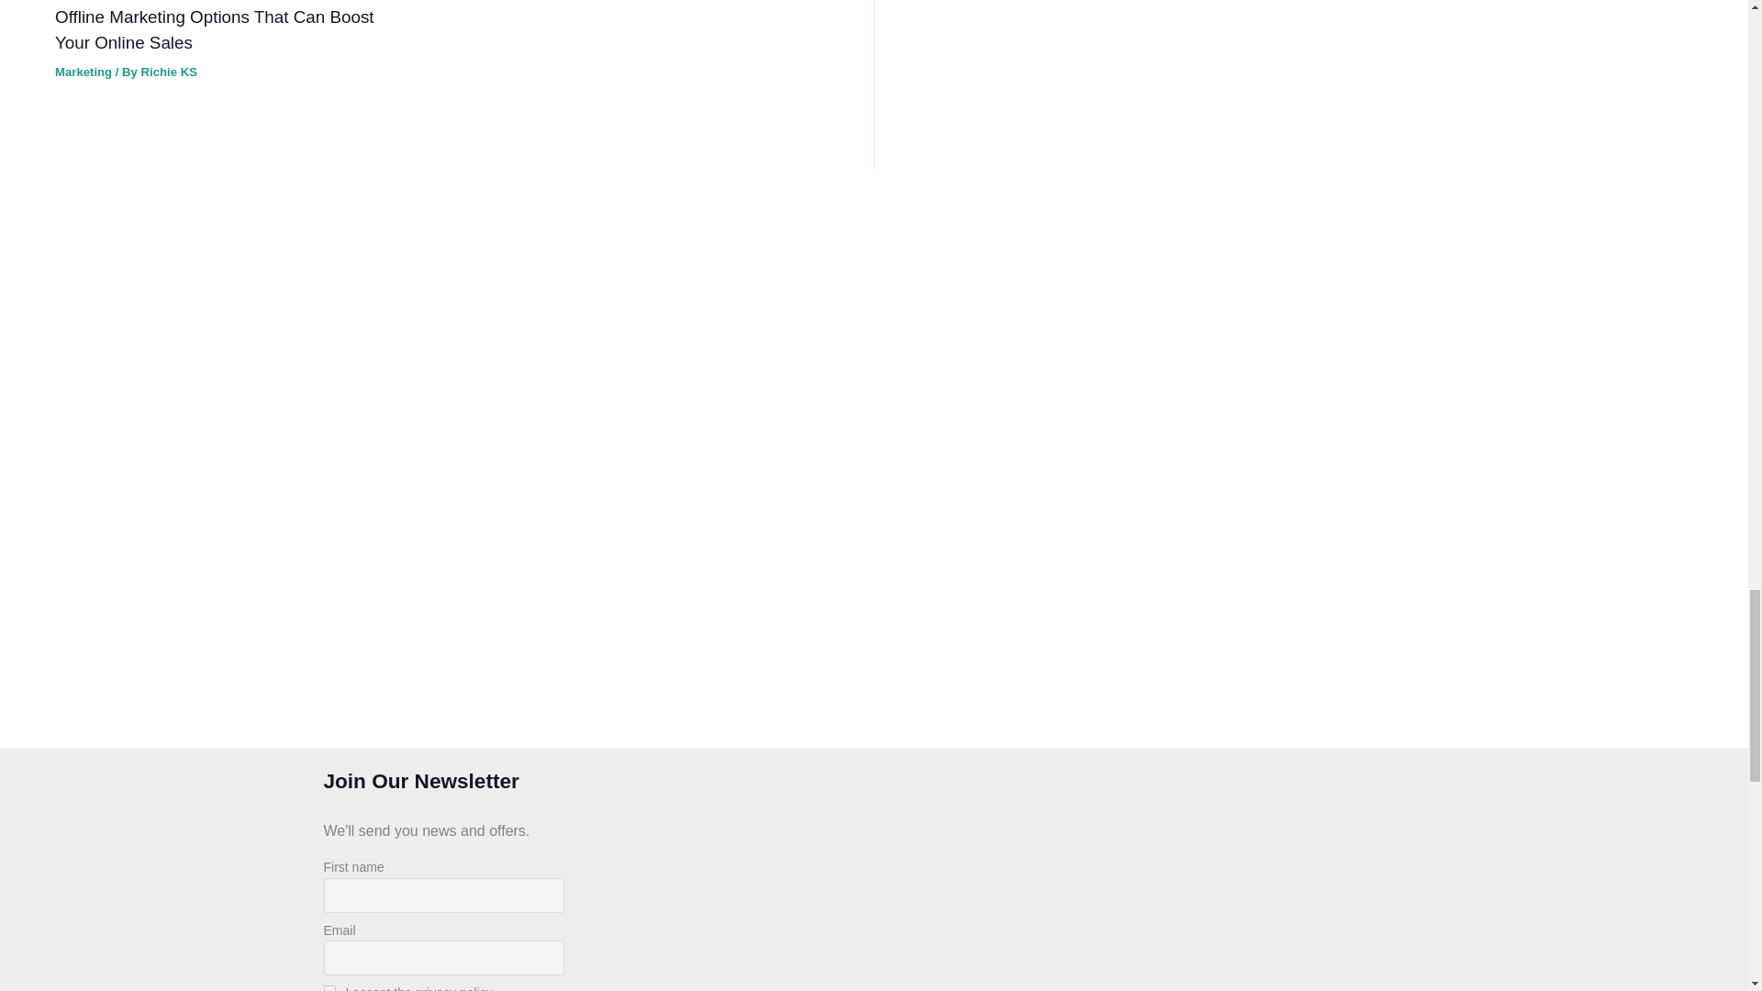  What do you see at coordinates (329, 987) in the screenshot?
I see `on` at bounding box center [329, 987].